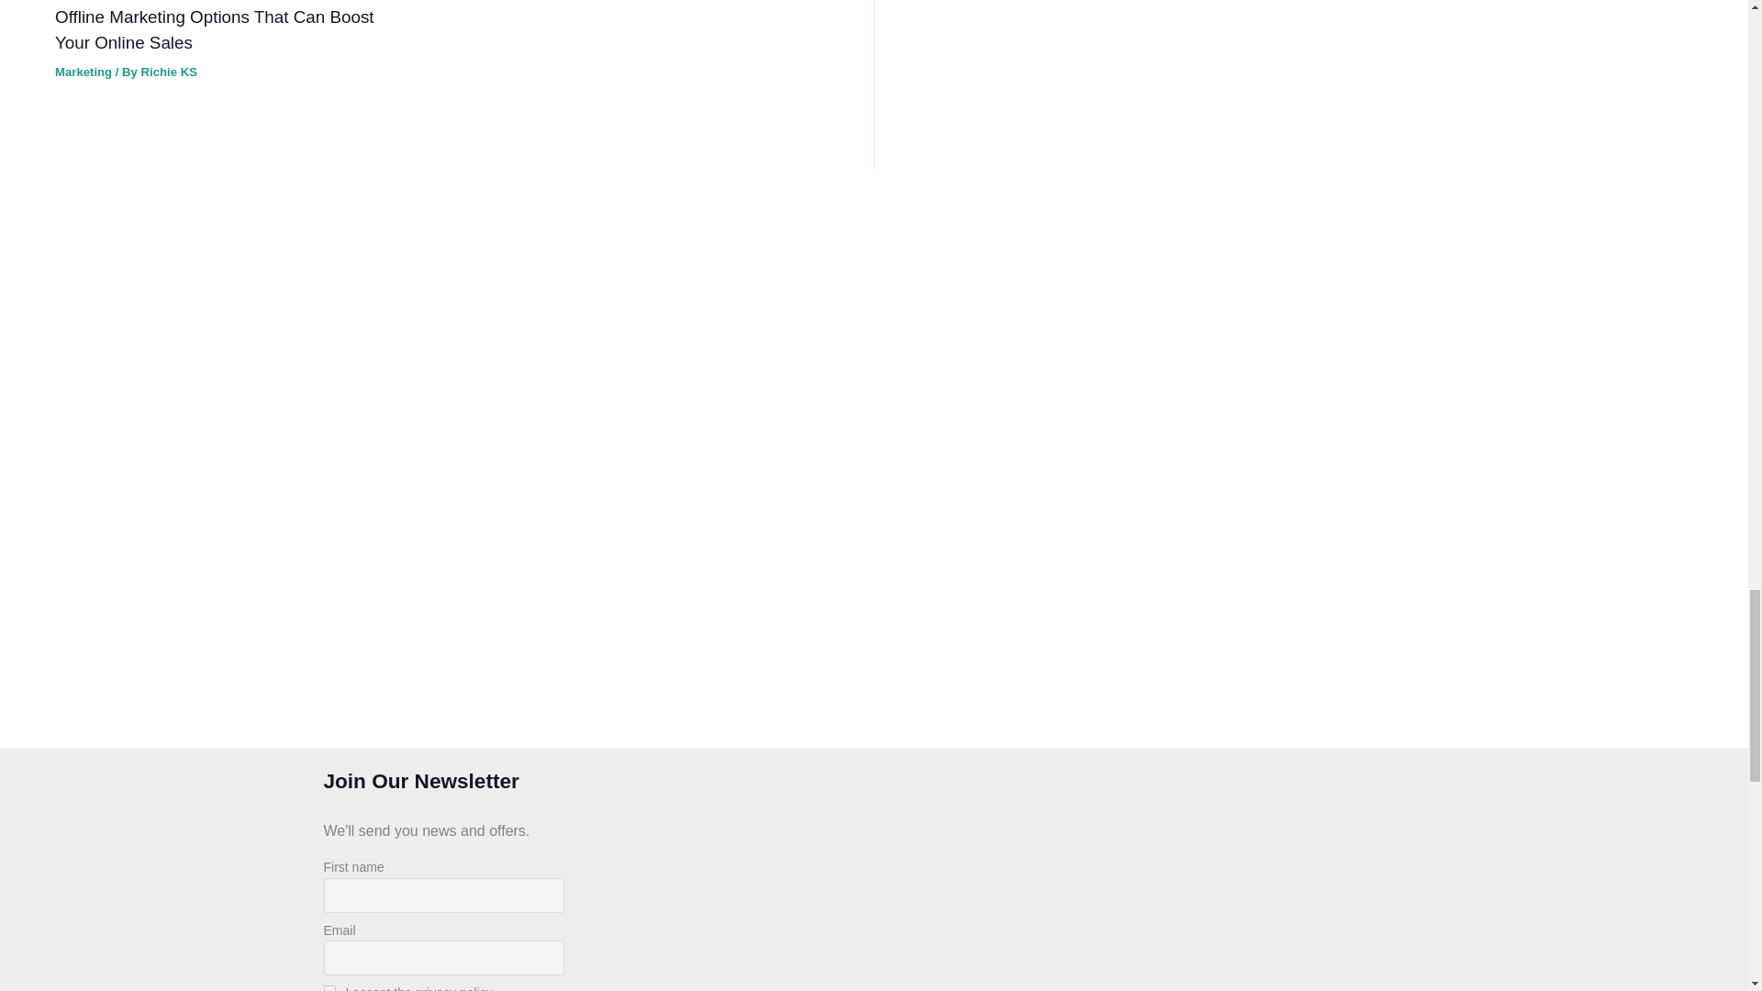  What do you see at coordinates (329, 987) in the screenshot?
I see `on` at bounding box center [329, 987].